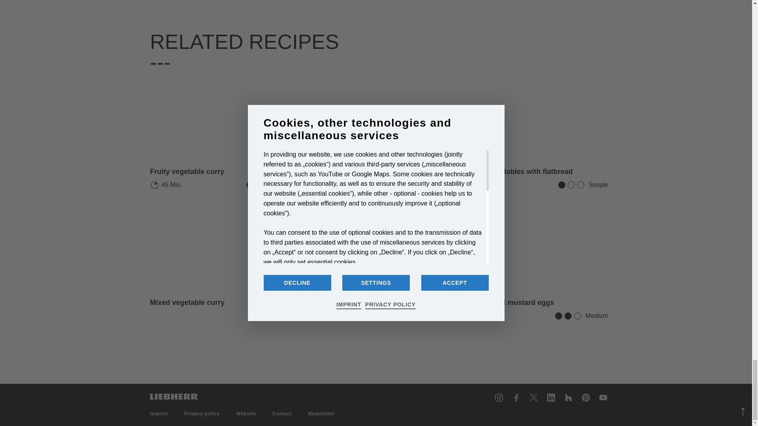  Describe the element at coordinates (187, 172) in the screenshot. I see `Fruity vegetable curry` at that location.